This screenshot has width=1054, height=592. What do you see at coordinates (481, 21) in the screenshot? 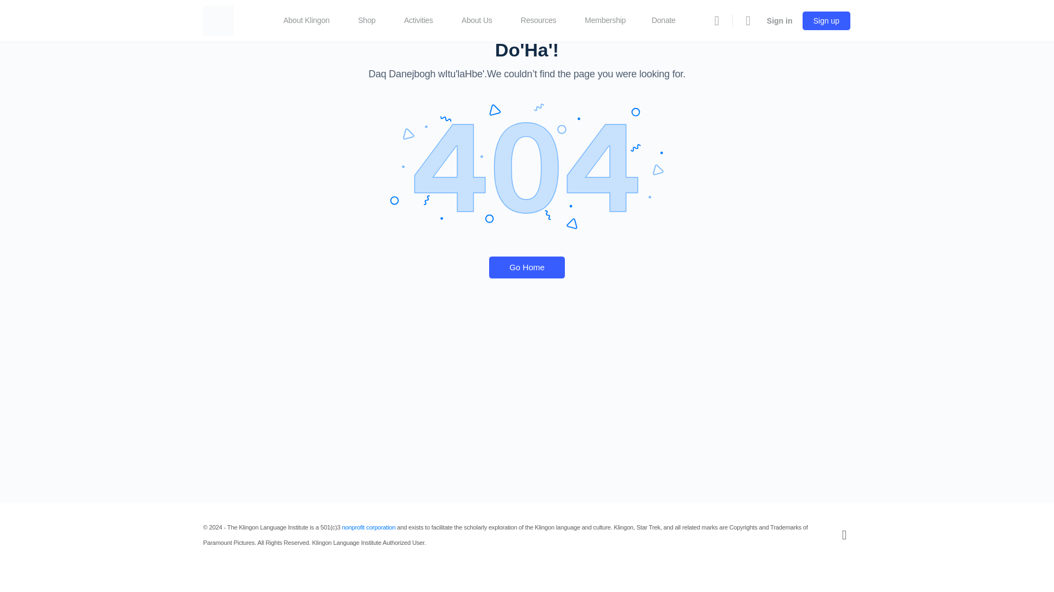
I see `About Us` at bounding box center [481, 21].